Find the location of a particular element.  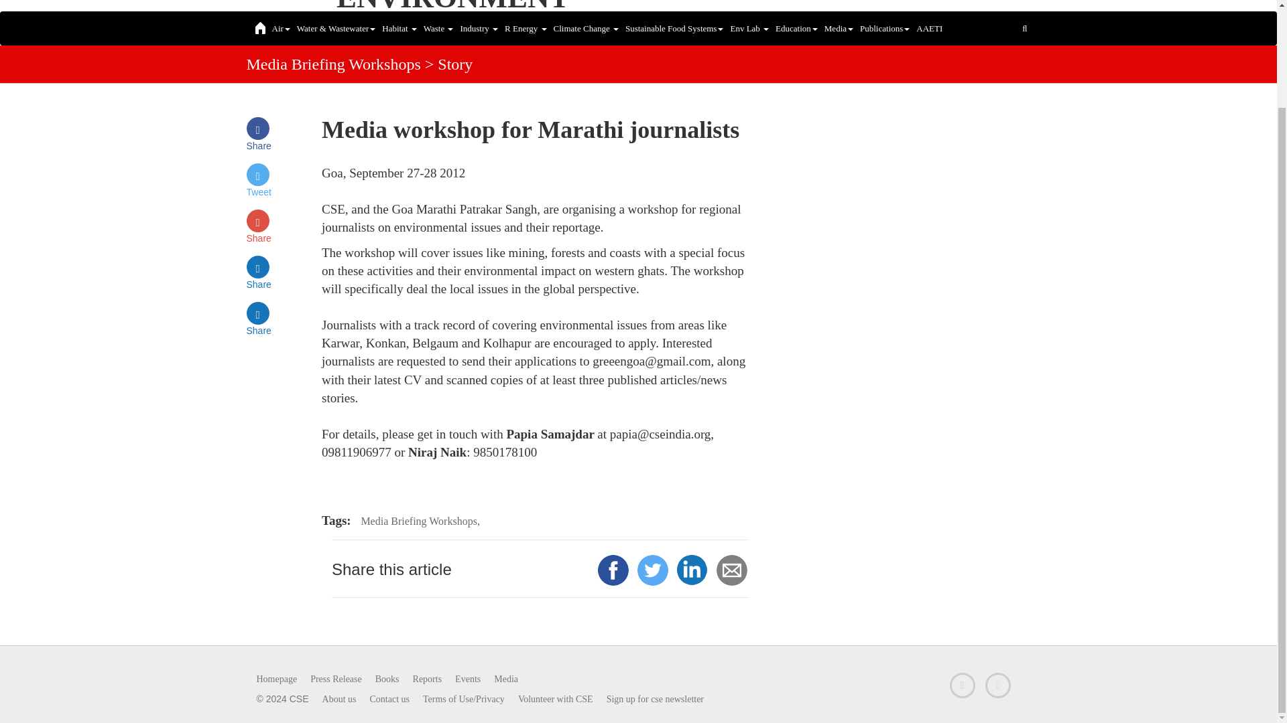

Air is located at coordinates (453, 7).